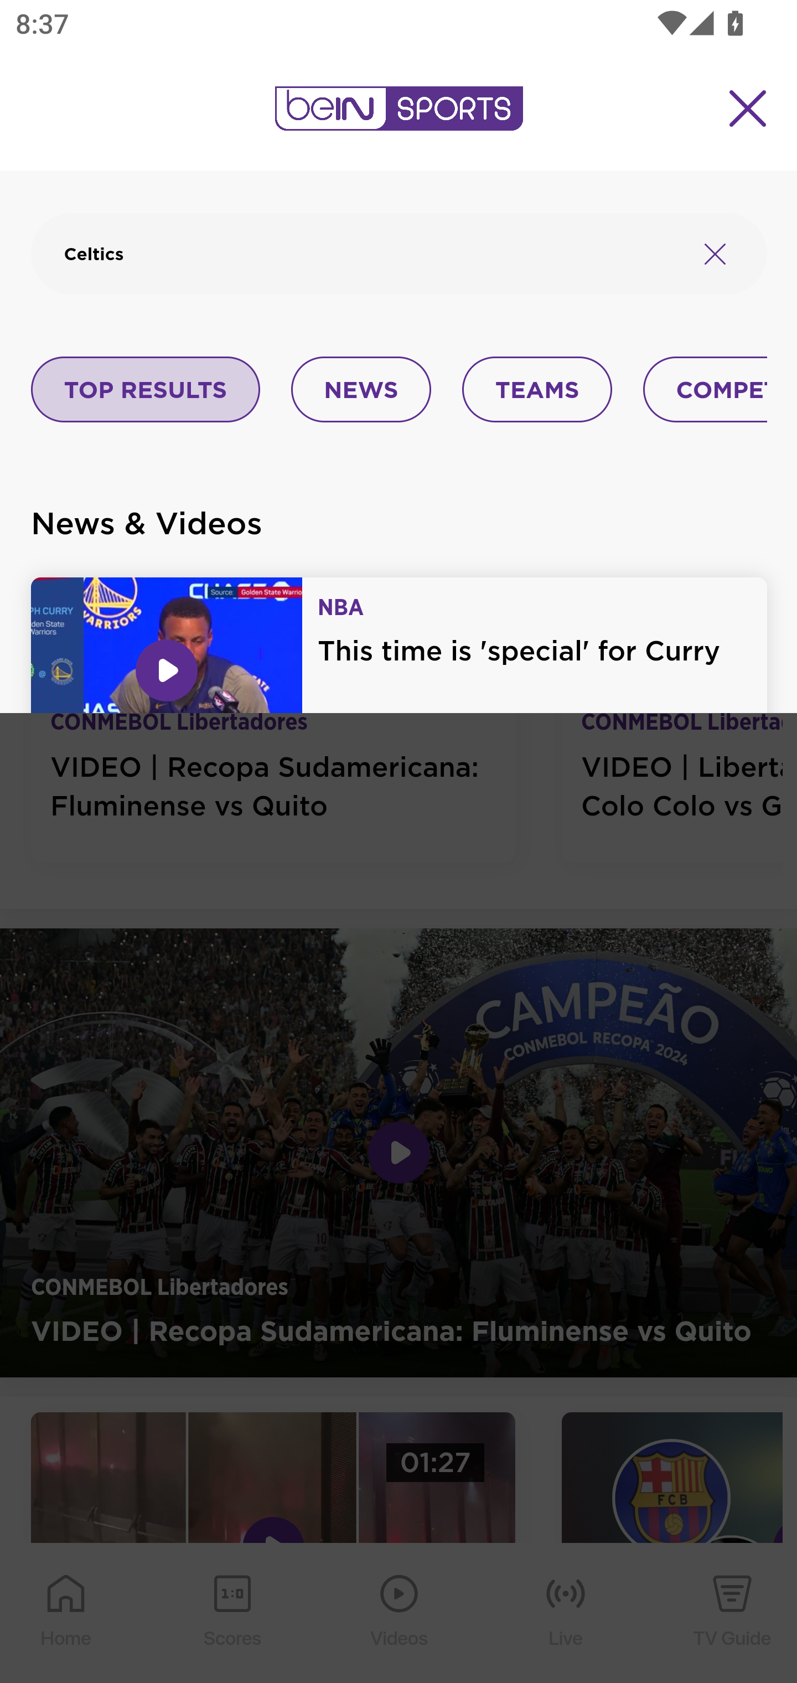  Describe the element at coordinates (398, 109) in the screenshot. I see `en-us?platform=mobile_android bein logo` at that location.